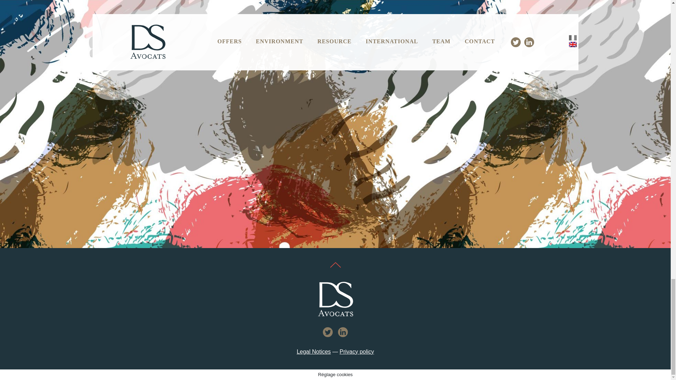 The width and height of the screenshot is (676, 380). What do you see at coordinates (314, 351) in the screenshot?
I see `Legal Notices` at bounding box center [314, 351].